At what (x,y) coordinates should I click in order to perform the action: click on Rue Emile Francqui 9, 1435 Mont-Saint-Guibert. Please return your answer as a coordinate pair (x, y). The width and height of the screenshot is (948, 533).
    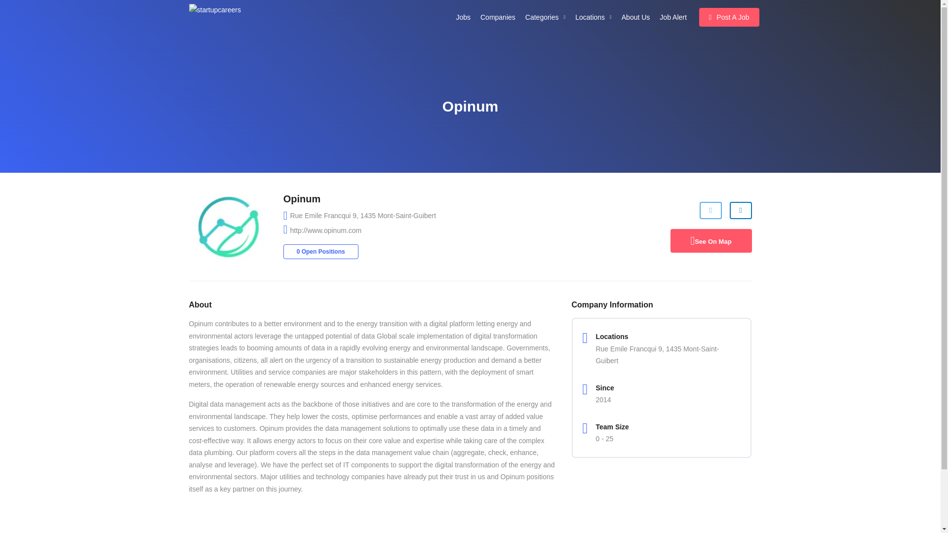
    Looking at the image, I should click on (363, 216).